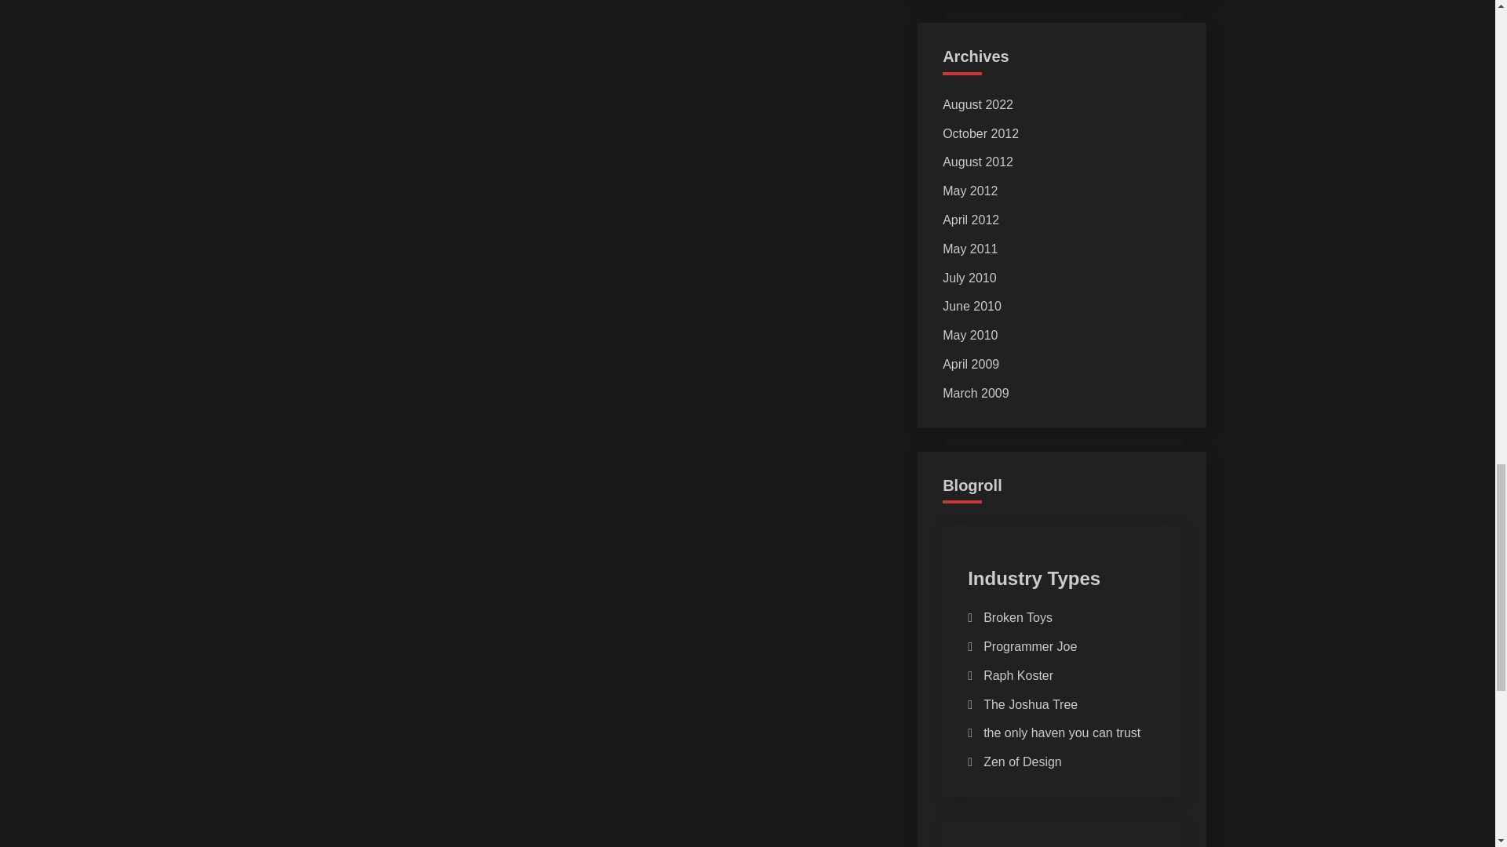 The width and height of the screenshot is (1507, 847). I want to click on Scott Jennings, aka Lum the Mad., so click(1017, 616).